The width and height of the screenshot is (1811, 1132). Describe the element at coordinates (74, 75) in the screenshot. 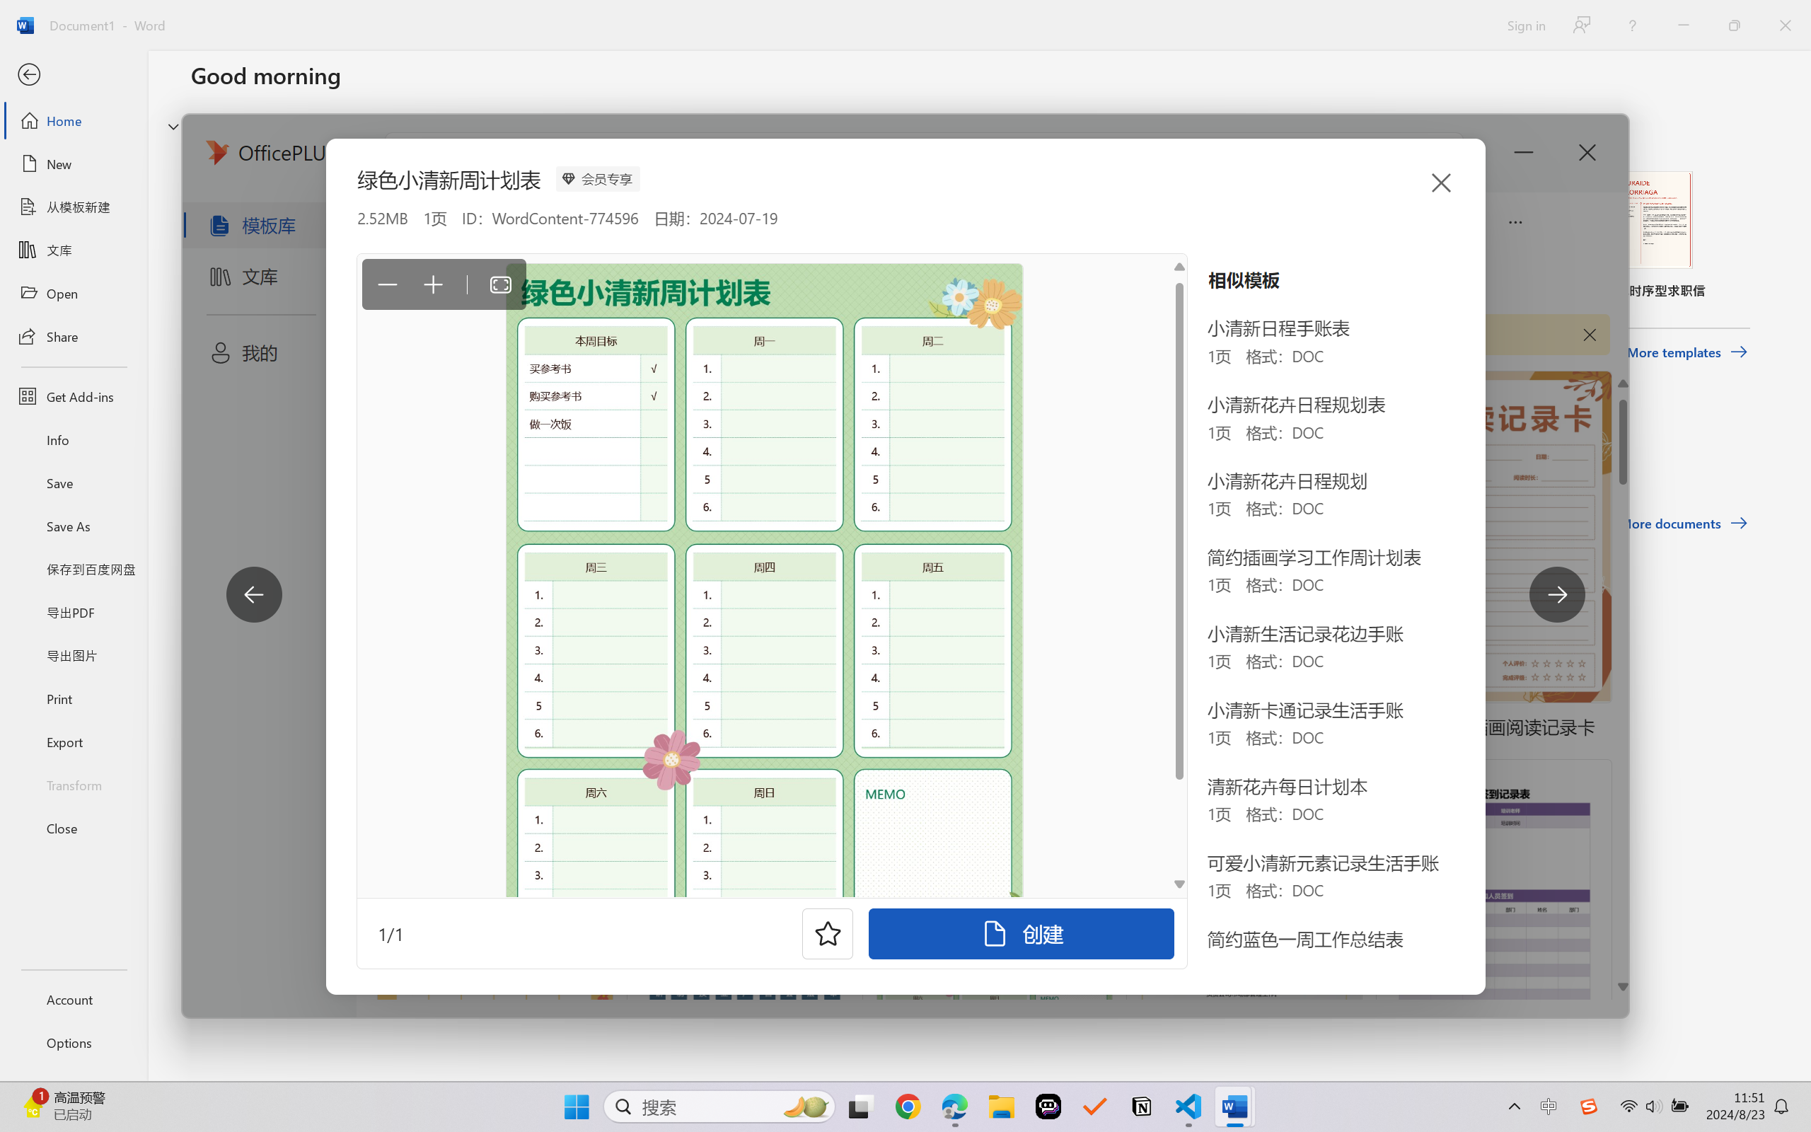

I see `Back` at that location.